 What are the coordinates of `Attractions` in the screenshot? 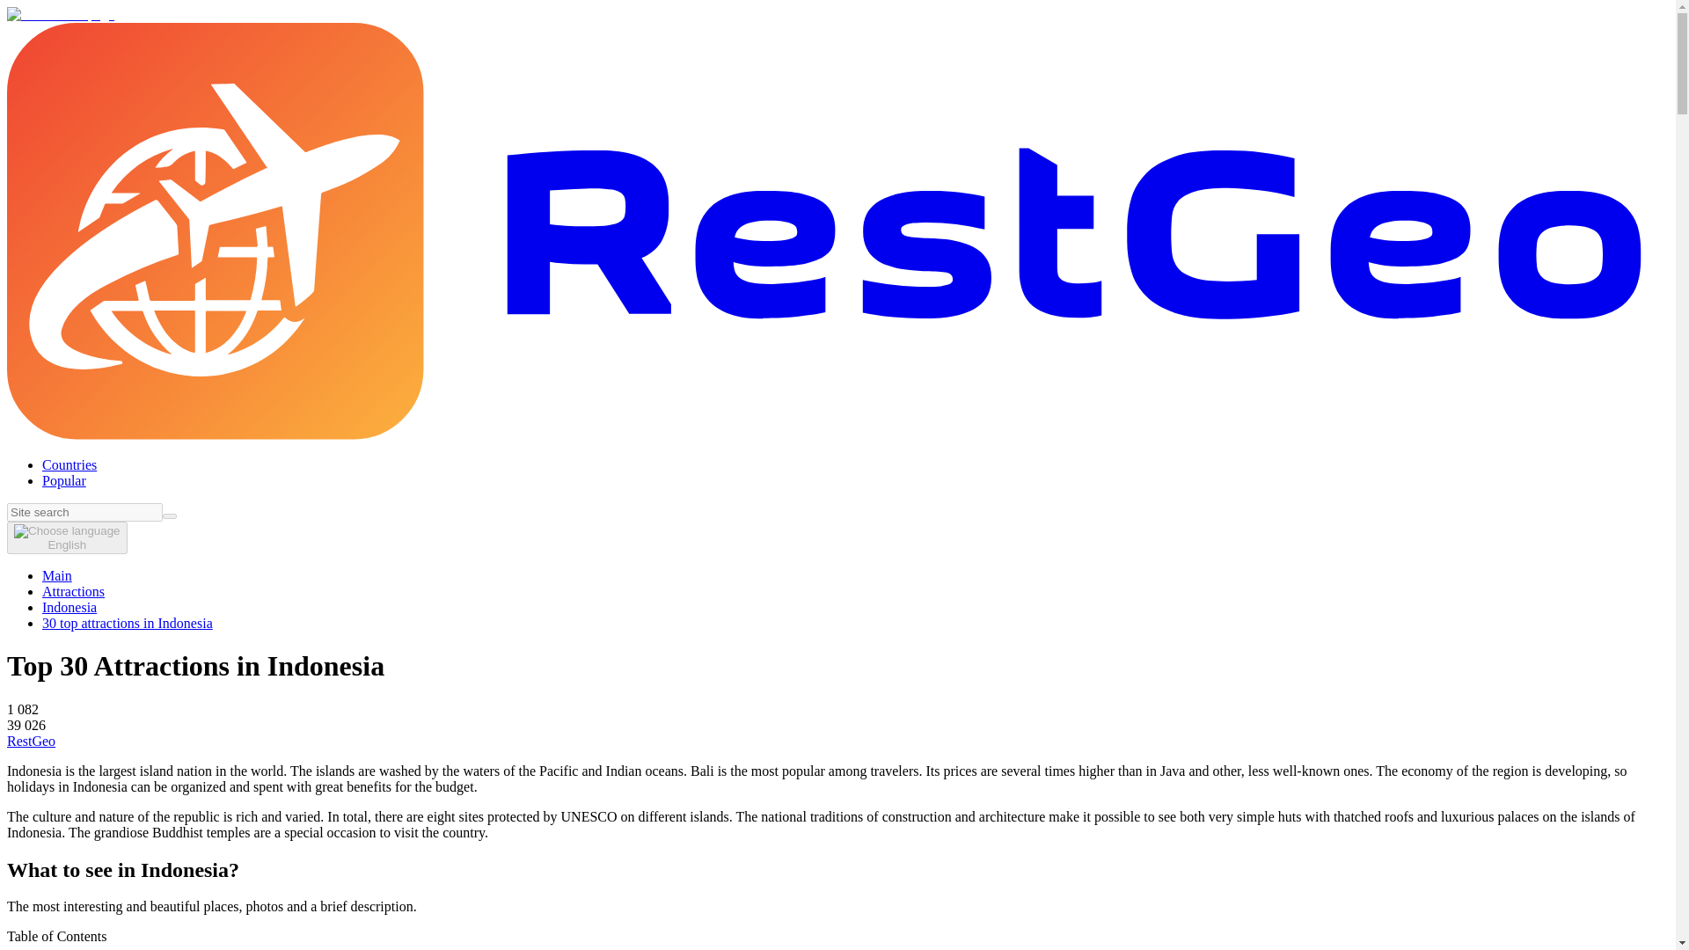 It's located at (74, 591).